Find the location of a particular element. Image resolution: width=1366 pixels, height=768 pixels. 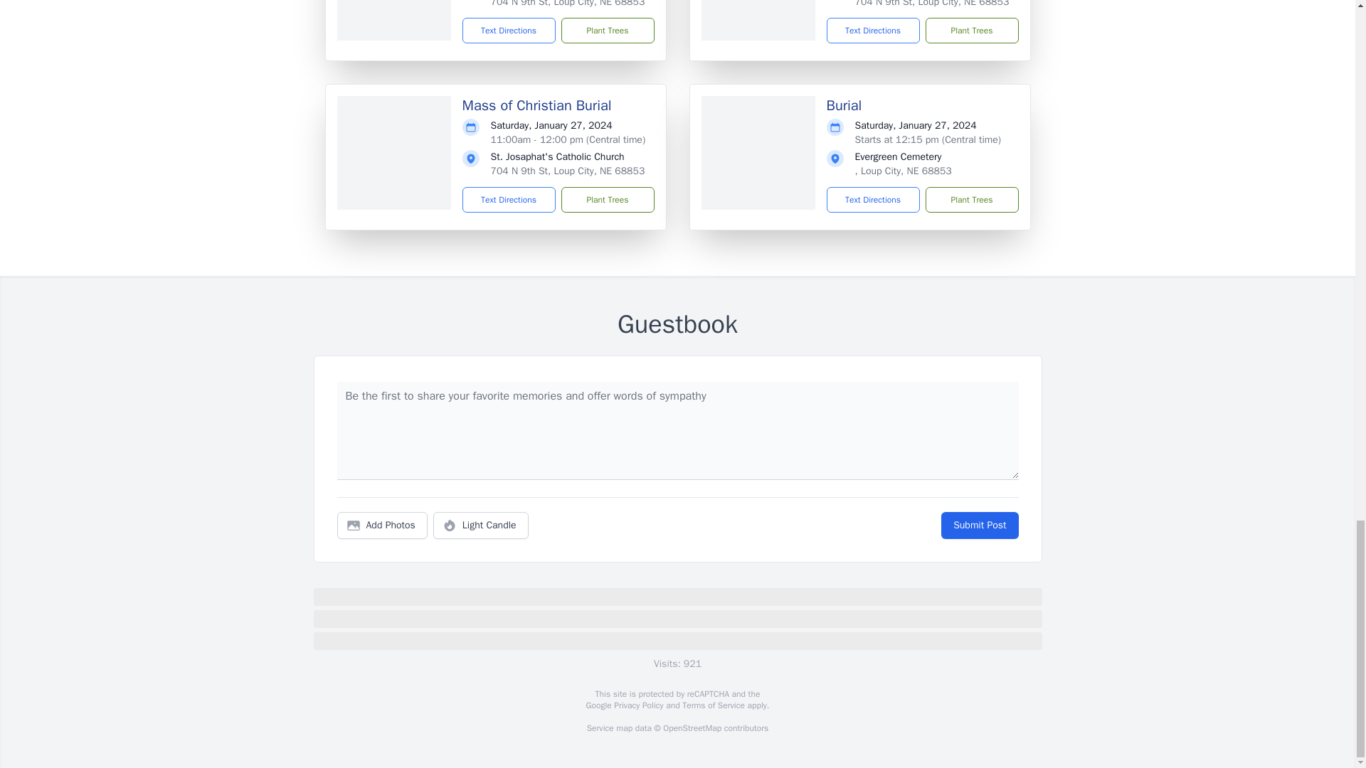

704 N 9th St, Loup City, NE 68853 is located at coordinates (932, 4).